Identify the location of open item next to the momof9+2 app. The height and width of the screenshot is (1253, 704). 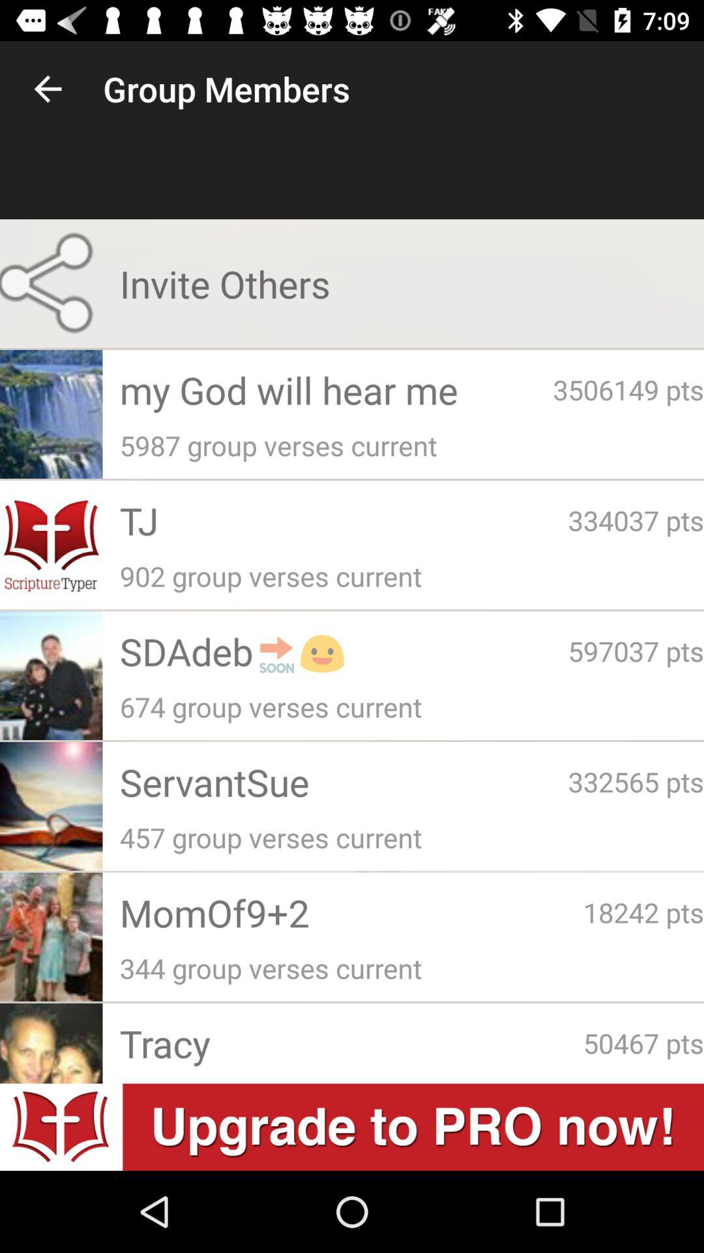
(643, 912).